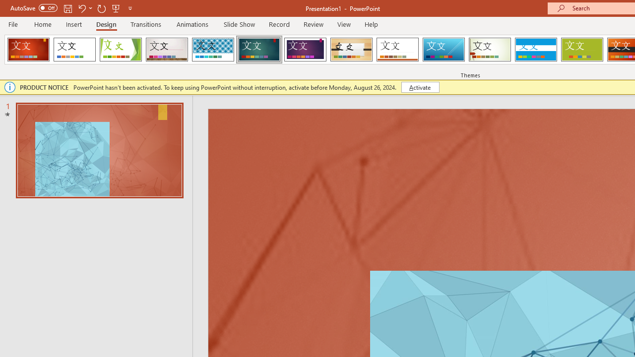 The height and width of the screenshot is (357, 635). What do you see at coordinates (581, 50) in the screenshot?
I see `Basis` at bounding box center [581, 50].